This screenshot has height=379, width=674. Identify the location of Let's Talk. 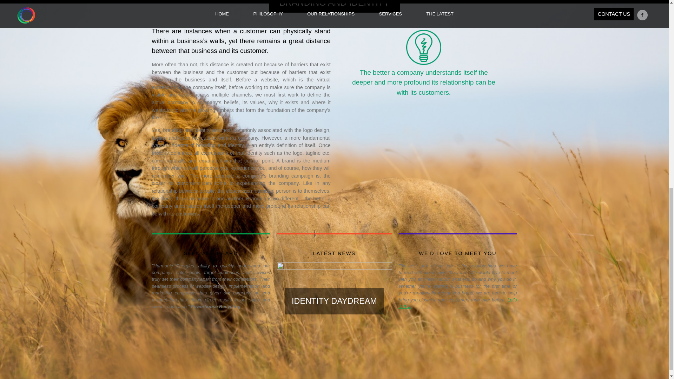
(458, 303).